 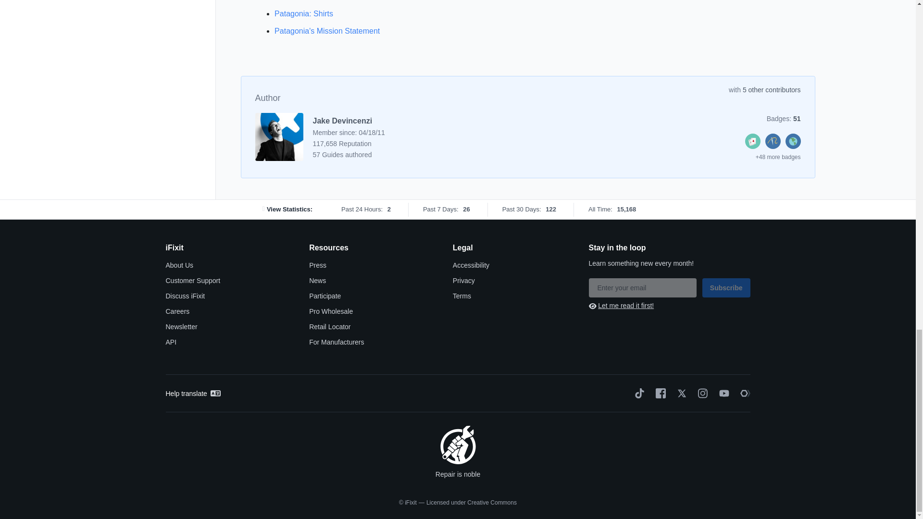 I want to click on Hit the daily reputation limit for Answers, so click(x=753, y=147).